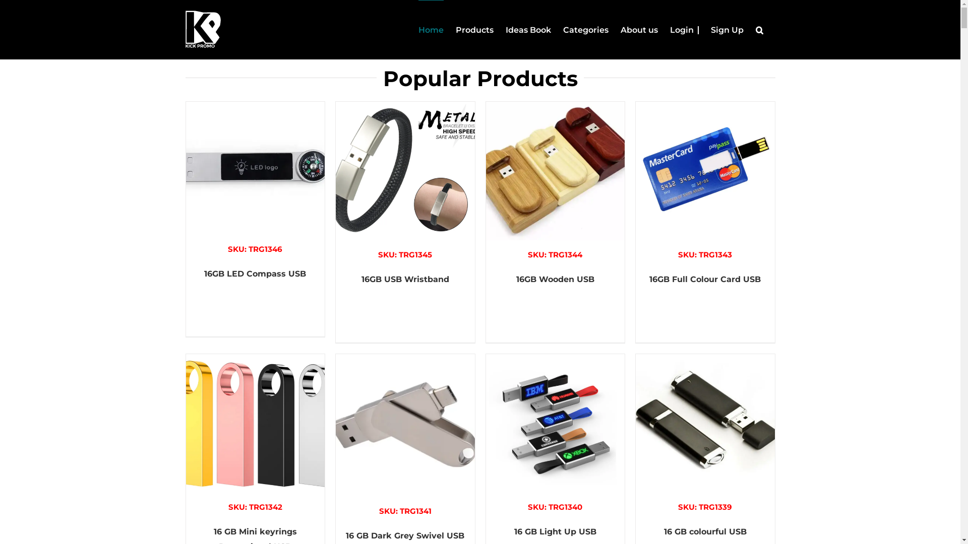 This screenshot has height=544, width=968. Describe the element at coordinates (585, 30) in the screenshot. I see `Categories` at that location.